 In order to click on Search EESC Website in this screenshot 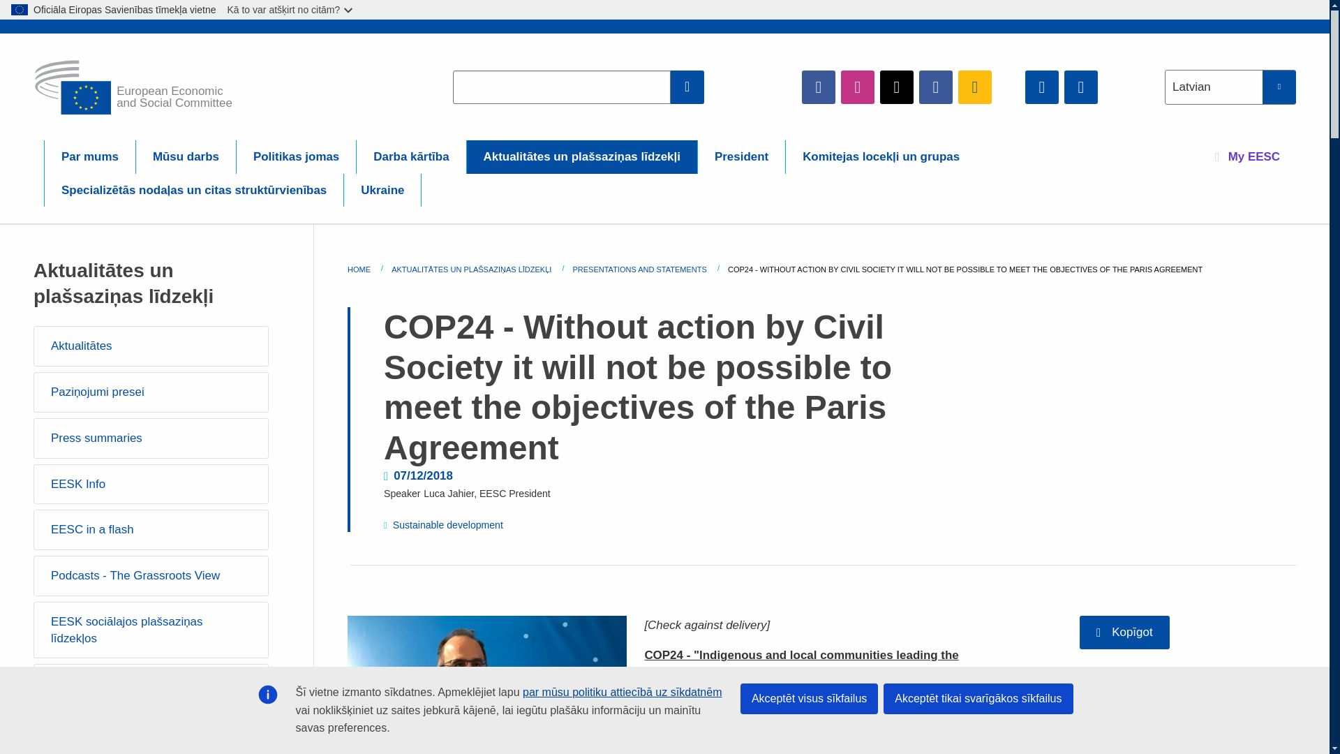, I will do `click(687, 87)`.